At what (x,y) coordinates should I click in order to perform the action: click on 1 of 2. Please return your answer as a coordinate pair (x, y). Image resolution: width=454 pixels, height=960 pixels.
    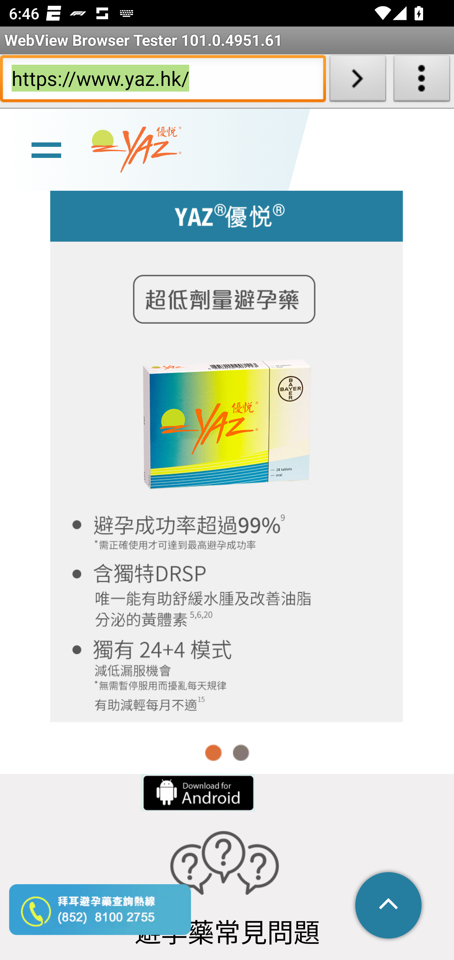
    Looking at the image, I should click on (214, 753).